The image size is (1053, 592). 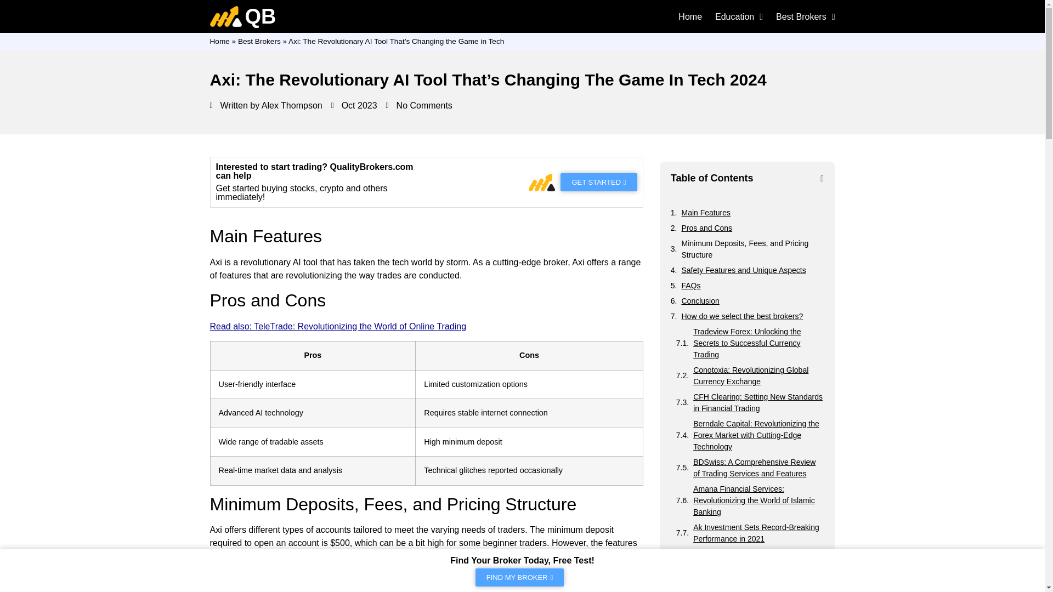 I want to click on No Comments, so click(x=419, y=106).